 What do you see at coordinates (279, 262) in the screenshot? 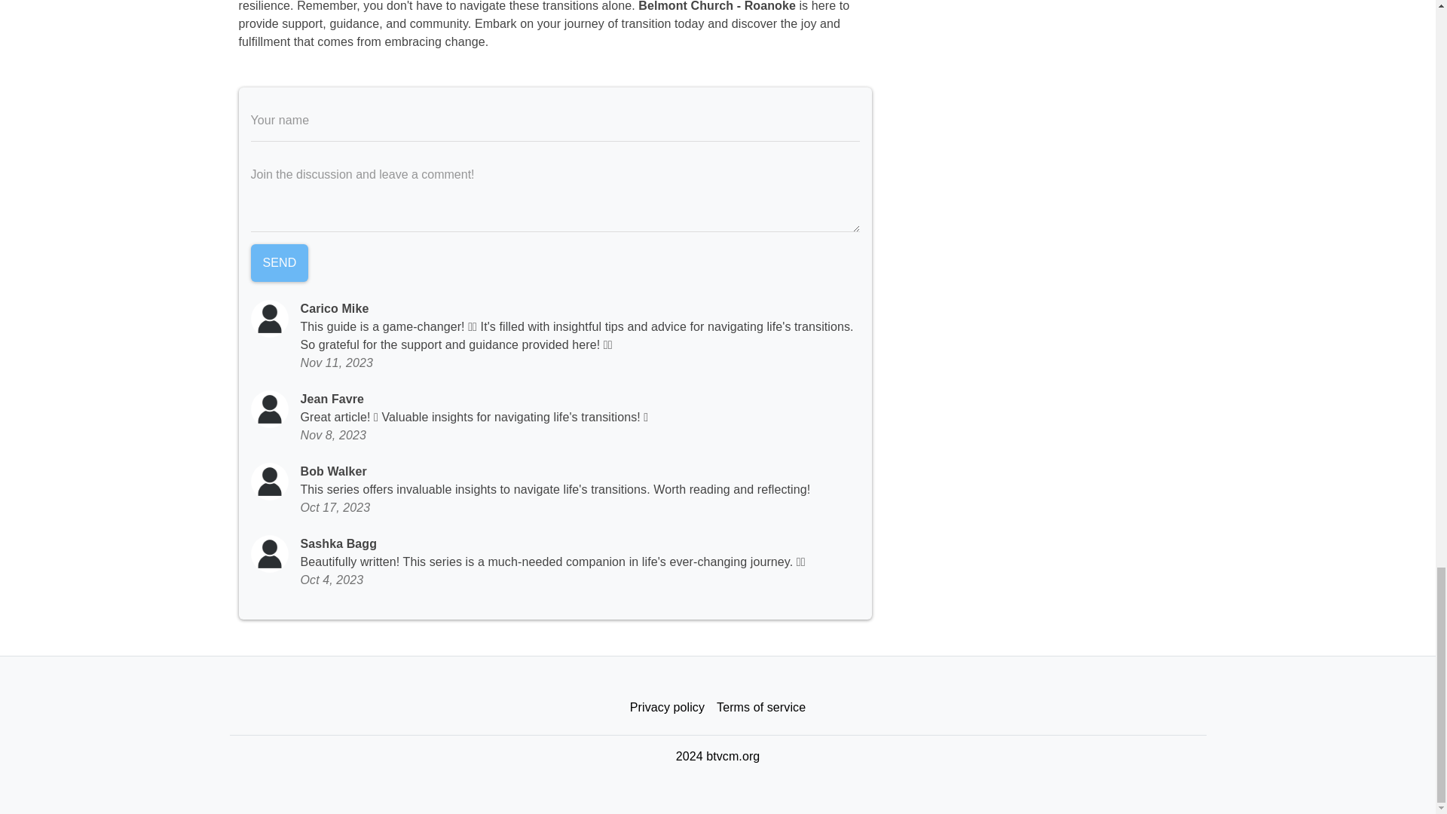
I see `Send` at bounding box center [279, 262].